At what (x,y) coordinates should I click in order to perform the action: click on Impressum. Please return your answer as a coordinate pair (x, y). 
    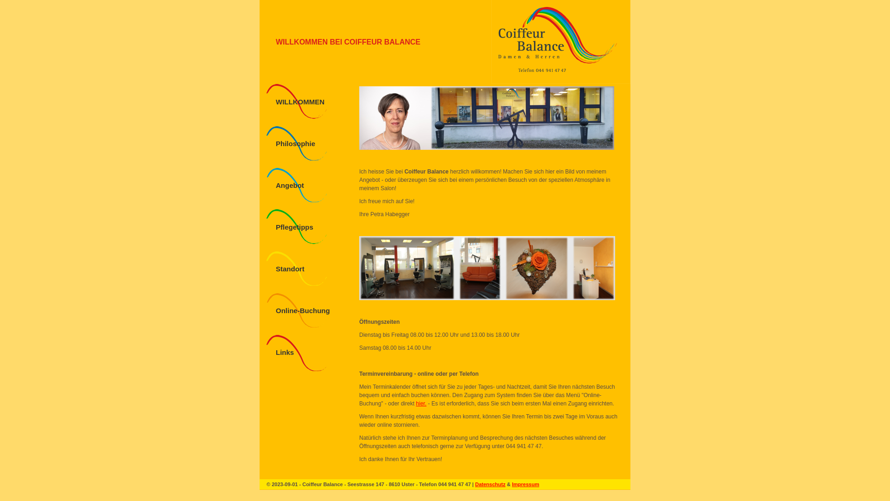
    Looking at the image, I should click on (526, 484).